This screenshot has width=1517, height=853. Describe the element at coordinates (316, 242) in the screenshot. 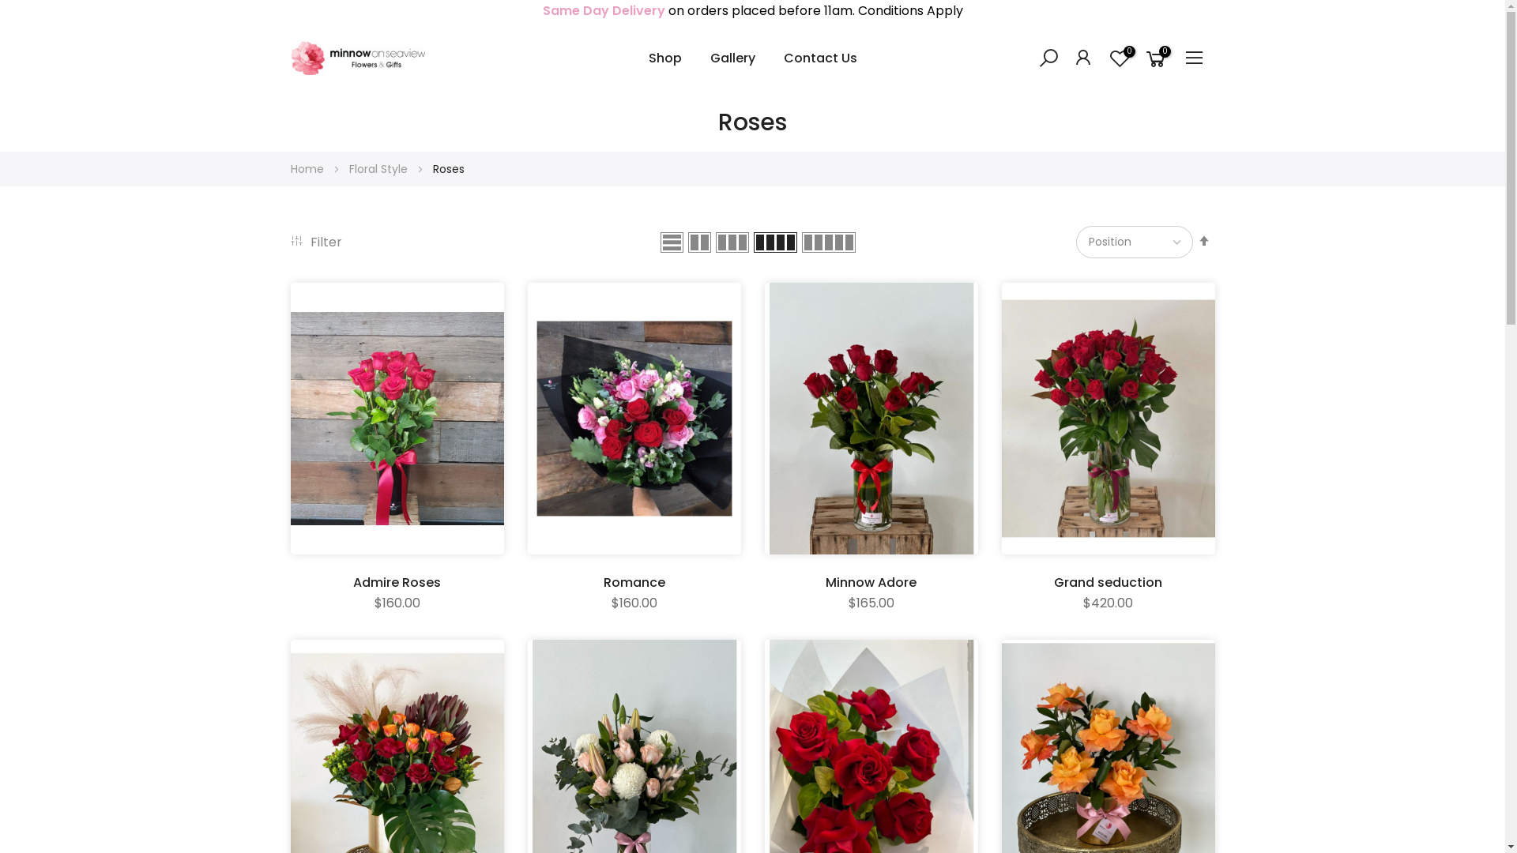

I see `Filter` at that location.